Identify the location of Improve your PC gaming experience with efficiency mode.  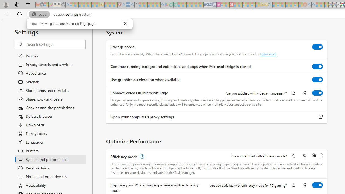
(318, 185).